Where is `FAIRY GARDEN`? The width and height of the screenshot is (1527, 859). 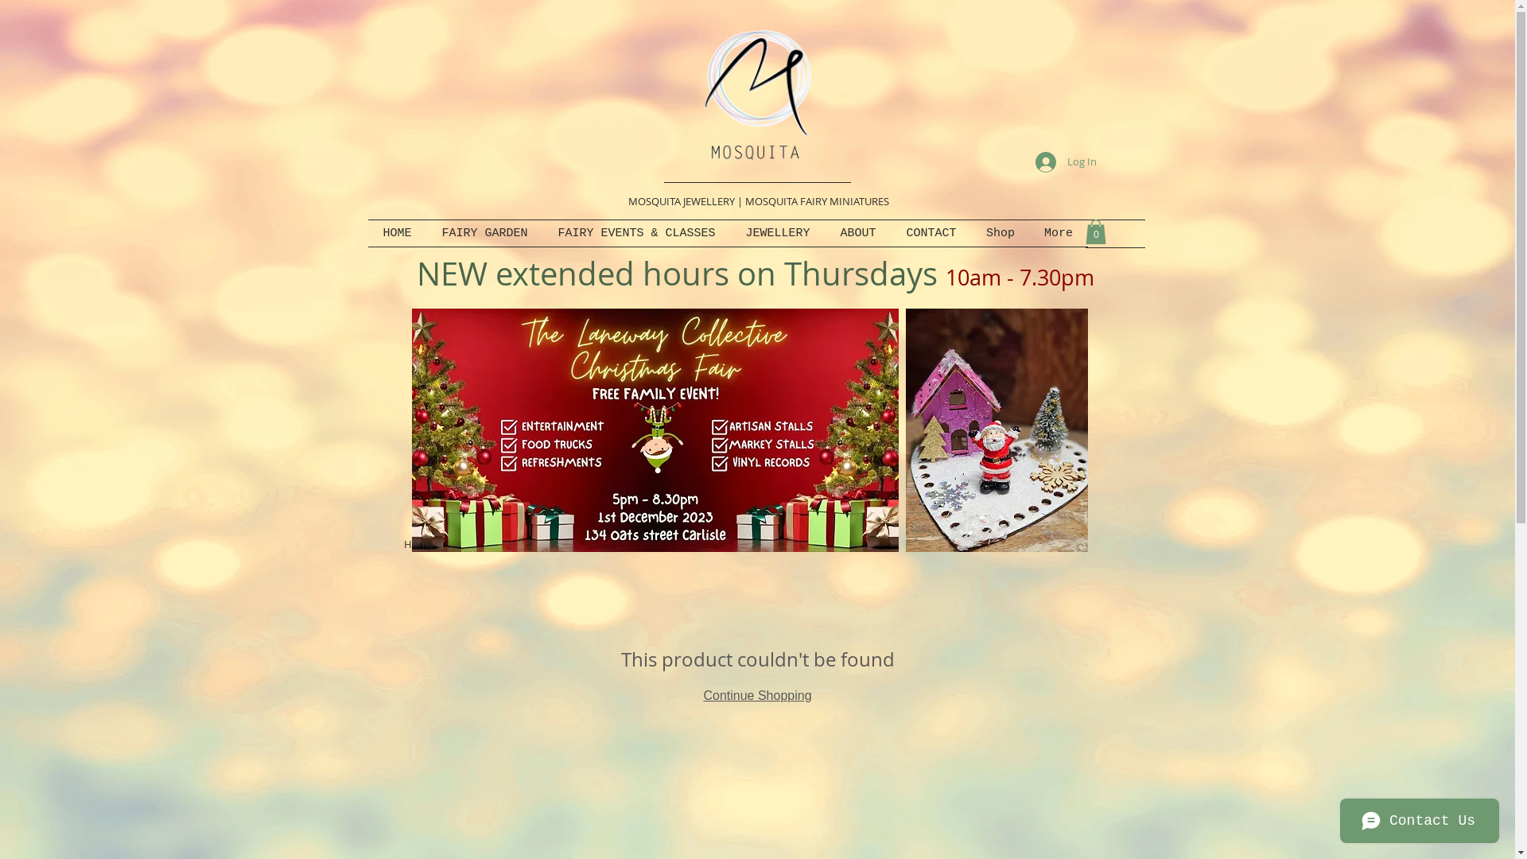
FAIRY GARDEN is located at coordinates (484, 234).